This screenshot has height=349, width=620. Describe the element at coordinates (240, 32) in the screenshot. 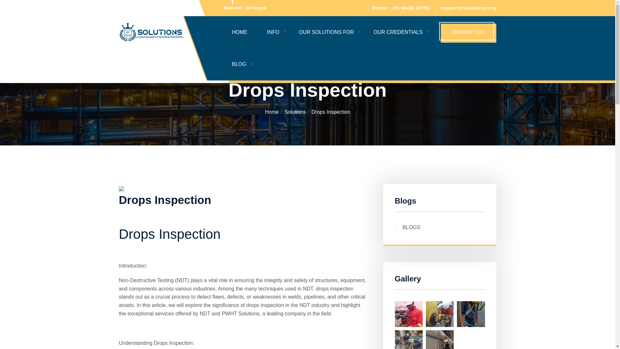

I see `HOME` at that location.